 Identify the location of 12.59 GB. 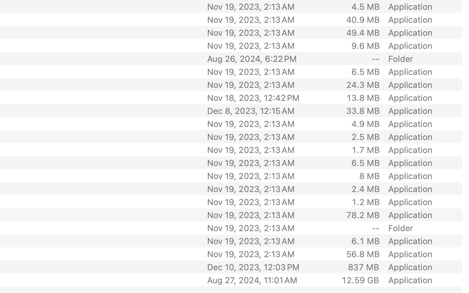
(360, 280).